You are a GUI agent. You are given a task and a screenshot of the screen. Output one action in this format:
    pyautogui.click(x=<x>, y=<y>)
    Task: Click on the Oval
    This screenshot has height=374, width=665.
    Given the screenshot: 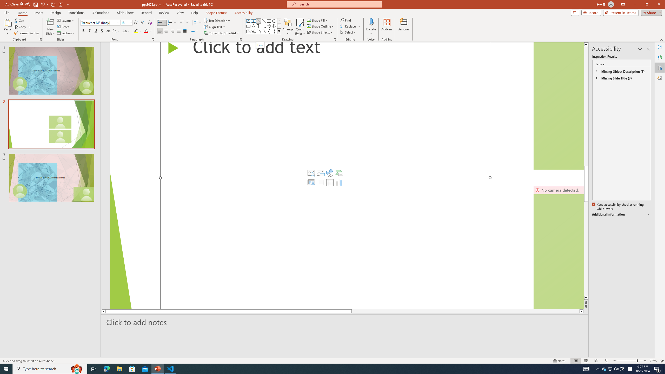 What is the action you would take?
    pyautogui.click(x=274, y=21)
    